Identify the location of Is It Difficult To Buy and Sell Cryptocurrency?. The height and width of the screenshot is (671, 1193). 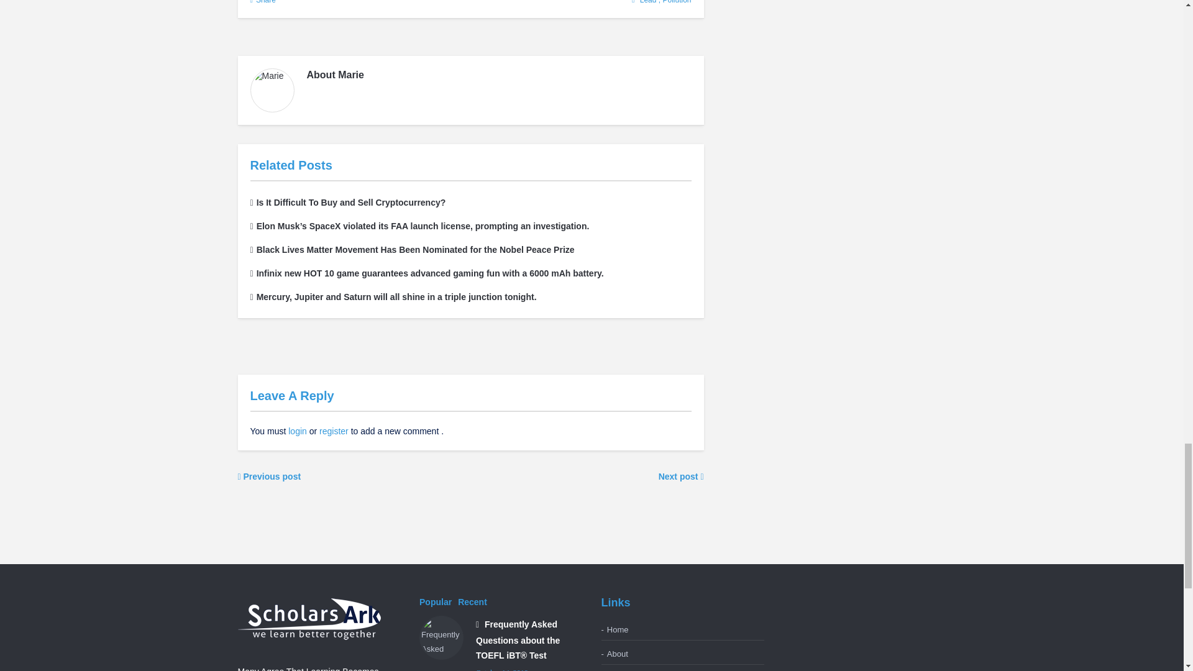
(347, 202).